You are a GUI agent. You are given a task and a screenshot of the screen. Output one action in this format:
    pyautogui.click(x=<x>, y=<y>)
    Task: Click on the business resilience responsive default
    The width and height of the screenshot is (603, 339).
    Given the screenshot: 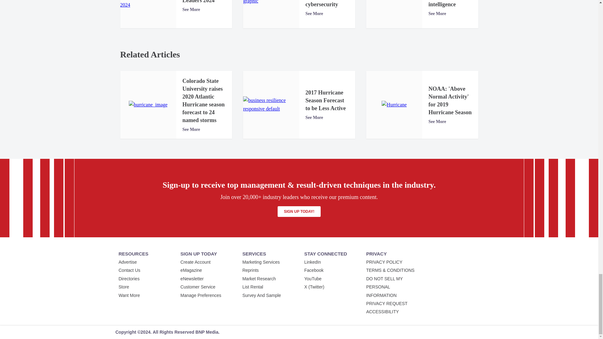 What is the action you would take?
    pyautogui.click(x=271, y=104)
    